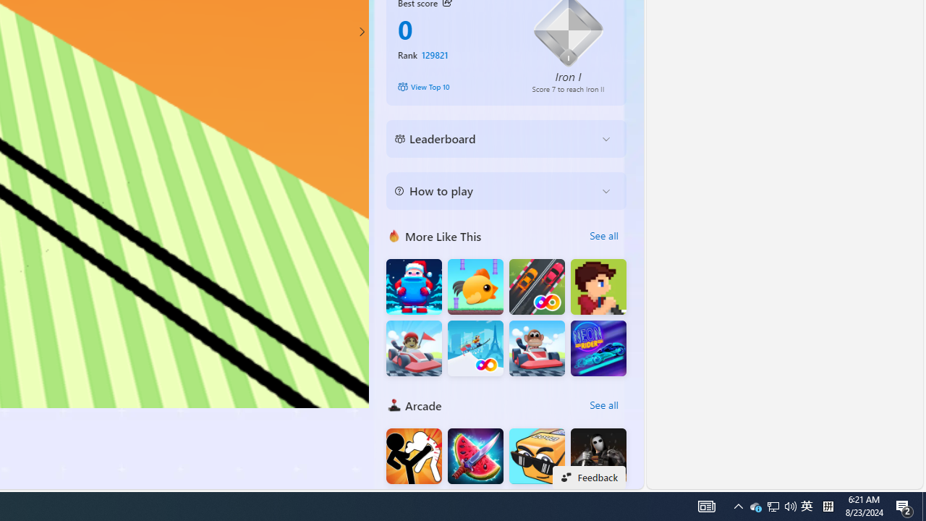  What do you see at coordinates (603, 405) in the screenshot?
I see `See all` at bounding box center [603, 405].